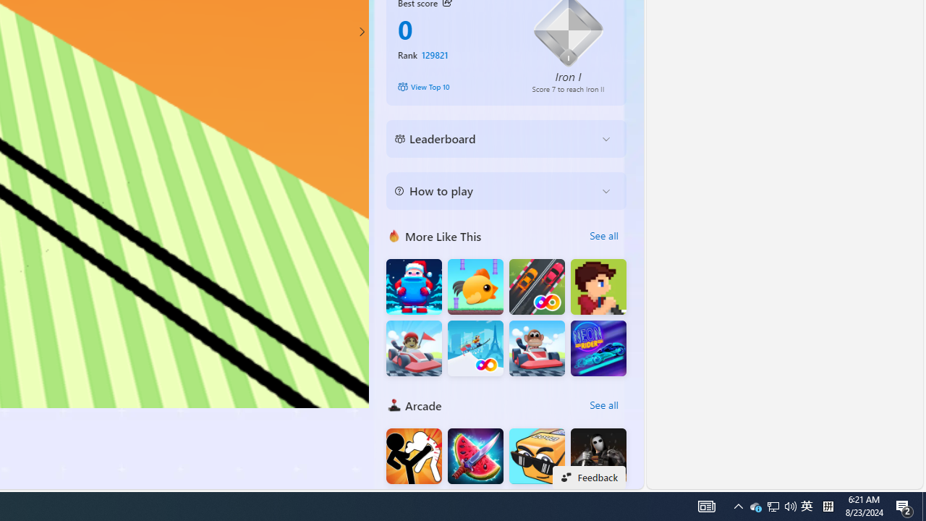  What do you see at coordinates (603, 405) in the screenshot?
I see `See all` at bounding box center [603, 405].